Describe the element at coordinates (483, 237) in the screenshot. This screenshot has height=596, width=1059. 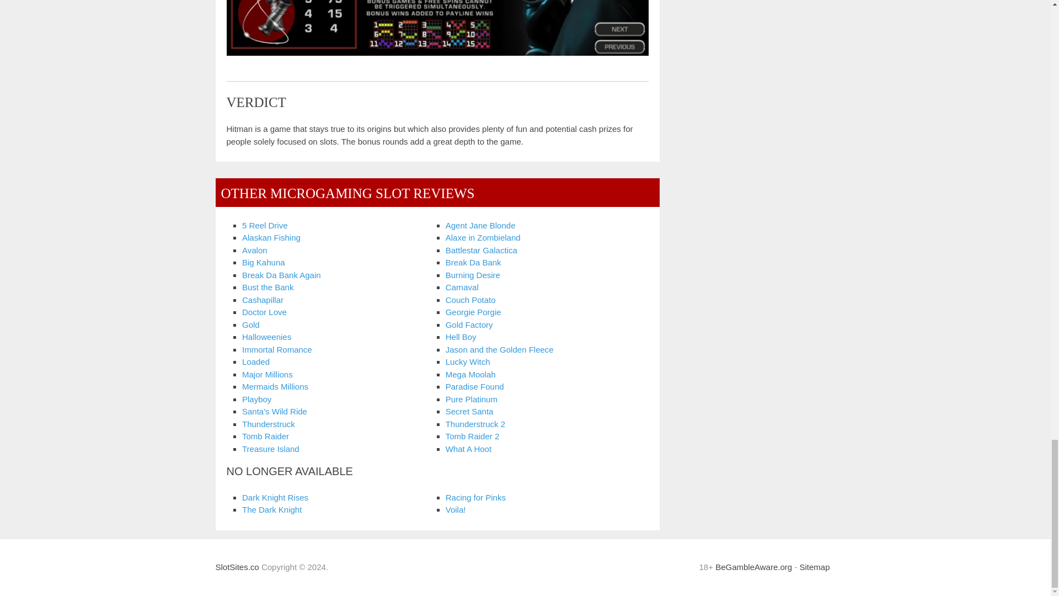
I see `Alaxe in Zombieland` at that location.